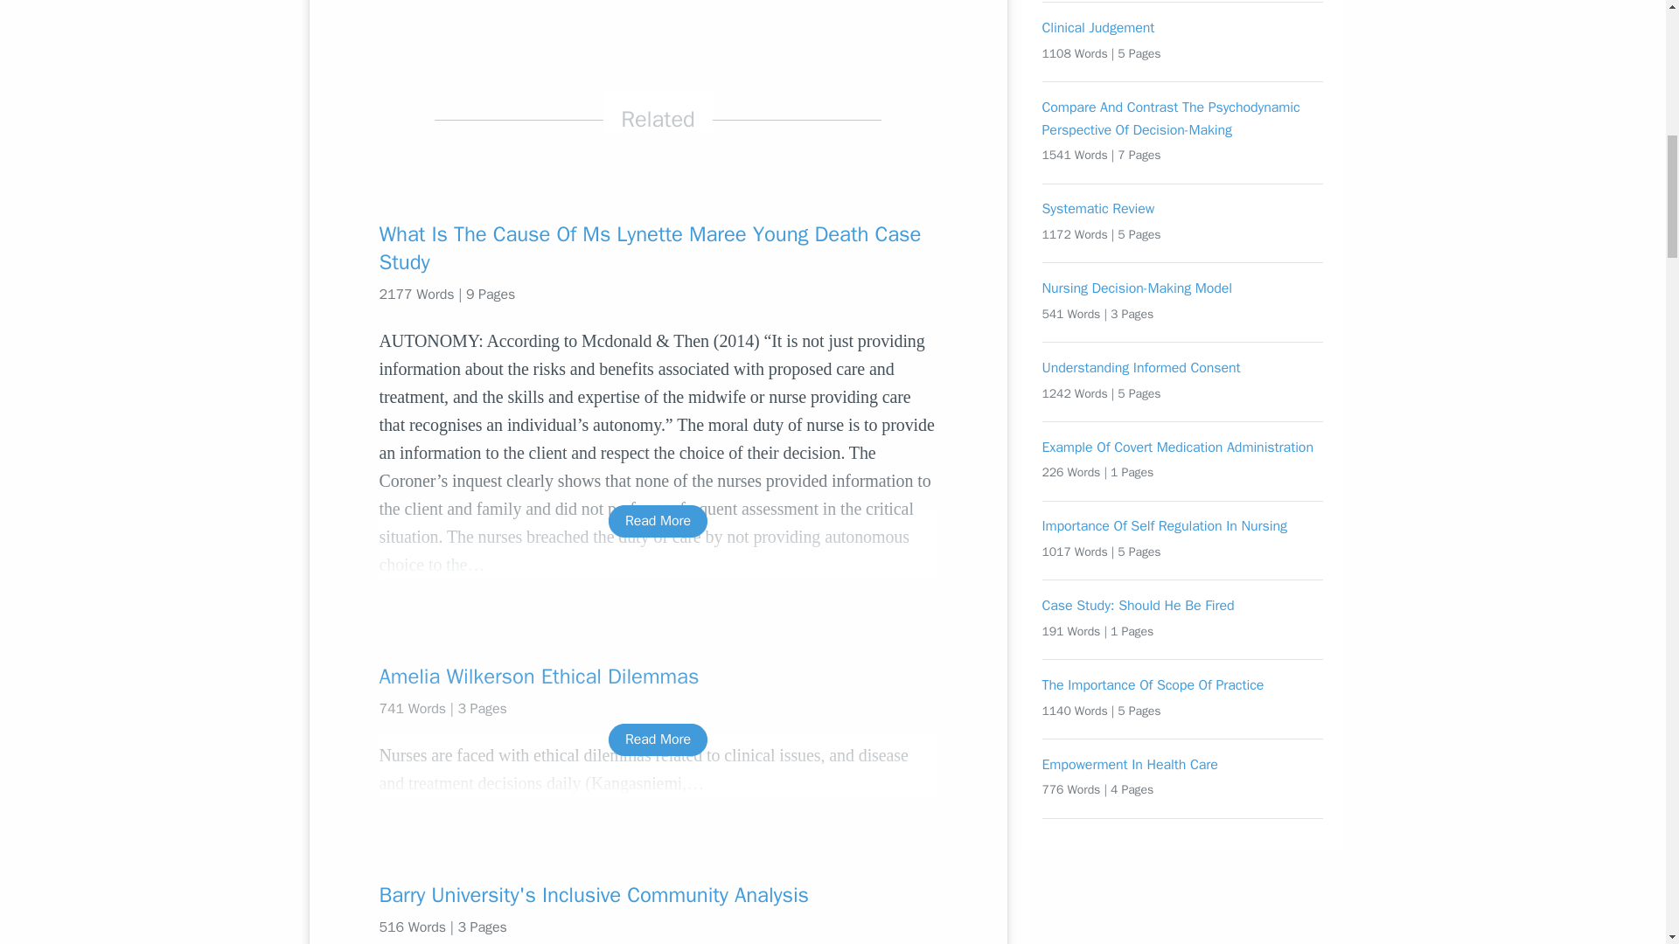 The height and width of the screenshot is (944, 1679). What do you see at coordinates (658, 677) in the screenshot?
I see `Amelia Wilkerson Ethical Dilemmas` at bounding box center [658, 677].